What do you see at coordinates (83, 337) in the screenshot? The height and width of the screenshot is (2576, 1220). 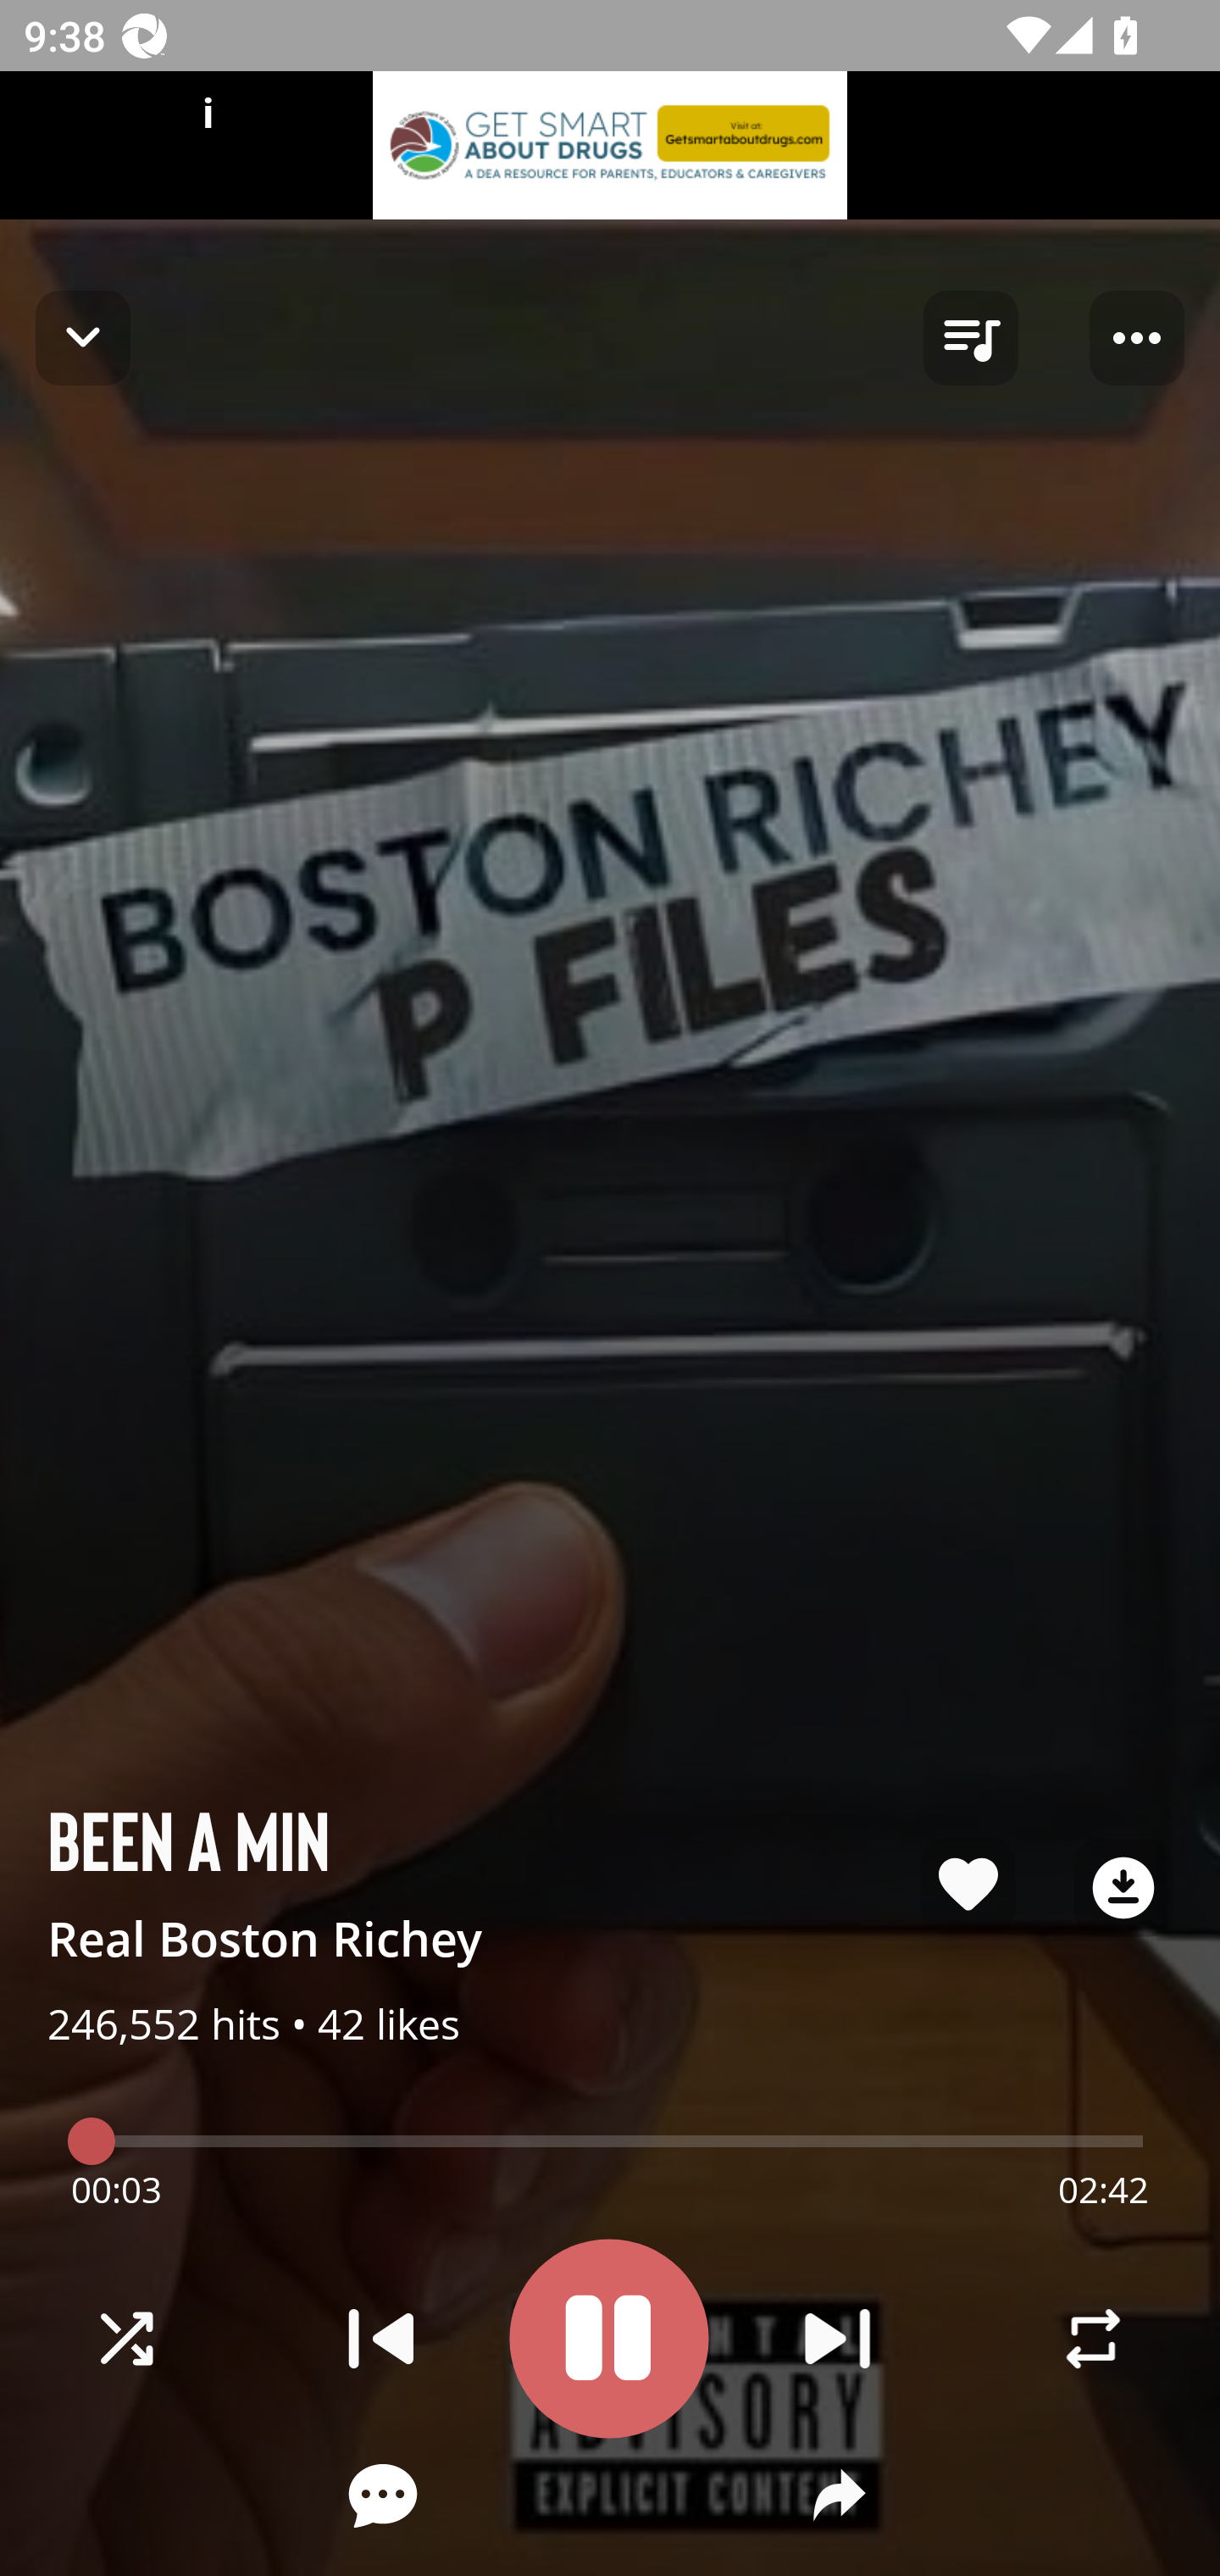 I see `Navigate up` at bounding box center [83, 337].